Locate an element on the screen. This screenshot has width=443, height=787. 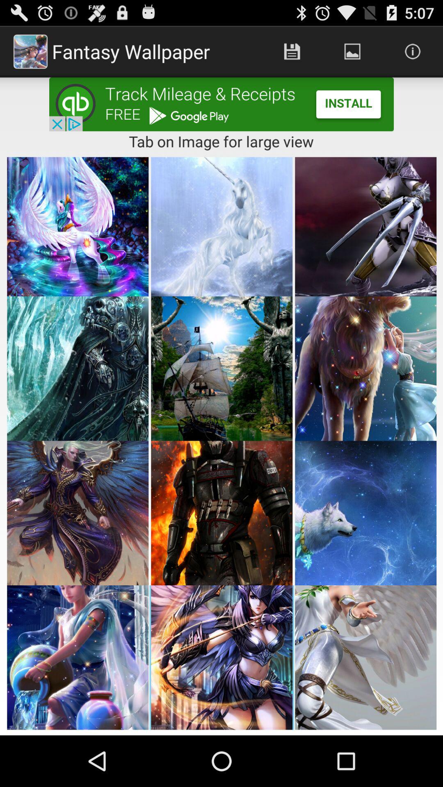
click on 12th image from top is located at coordinates (366, 657).